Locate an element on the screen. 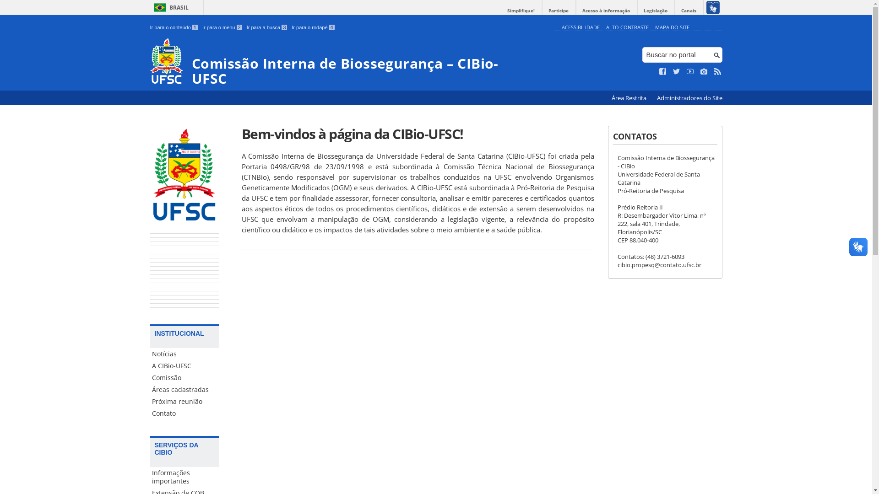 Image resolution: width=879 pixels, height=494 pixels. Curta no Facebook is located at coordinates (663, 72).